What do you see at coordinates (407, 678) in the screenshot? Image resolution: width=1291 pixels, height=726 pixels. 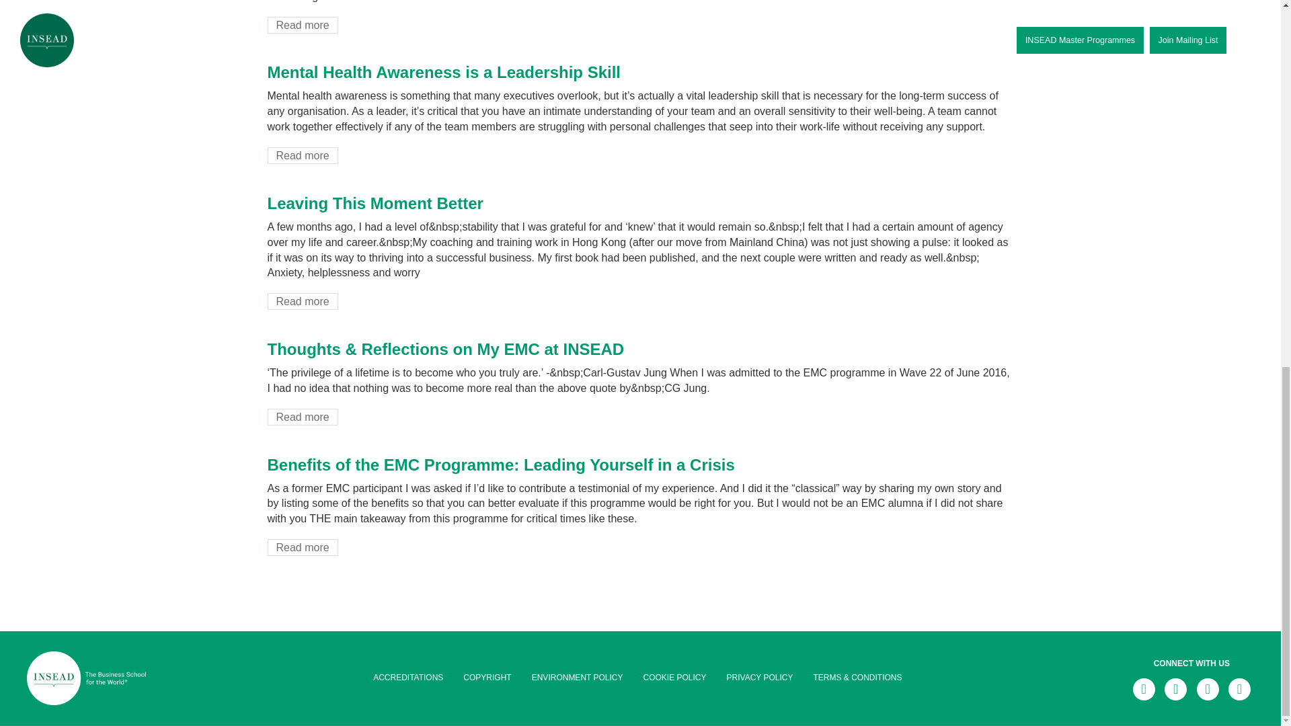 I see `PRIVACY POLICY` at bounding box center [407, 678].